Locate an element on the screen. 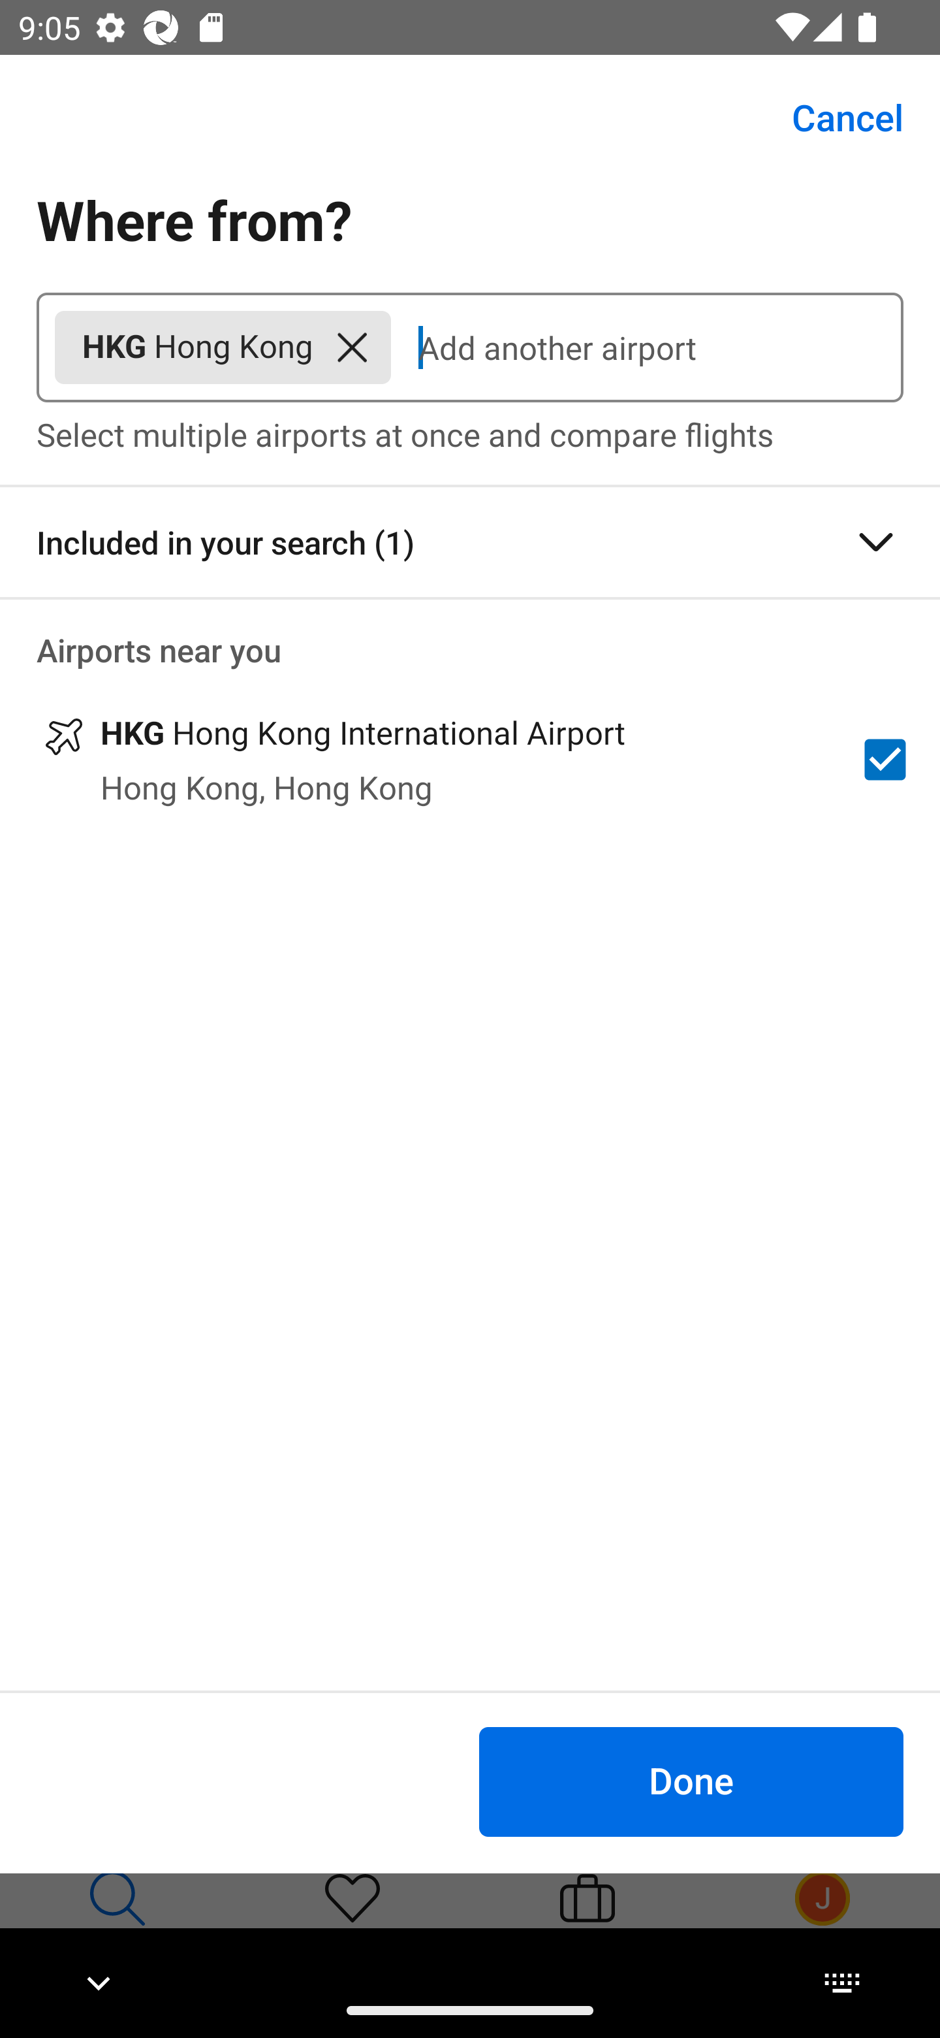  Add another airport is located at coordinates (647, 348).